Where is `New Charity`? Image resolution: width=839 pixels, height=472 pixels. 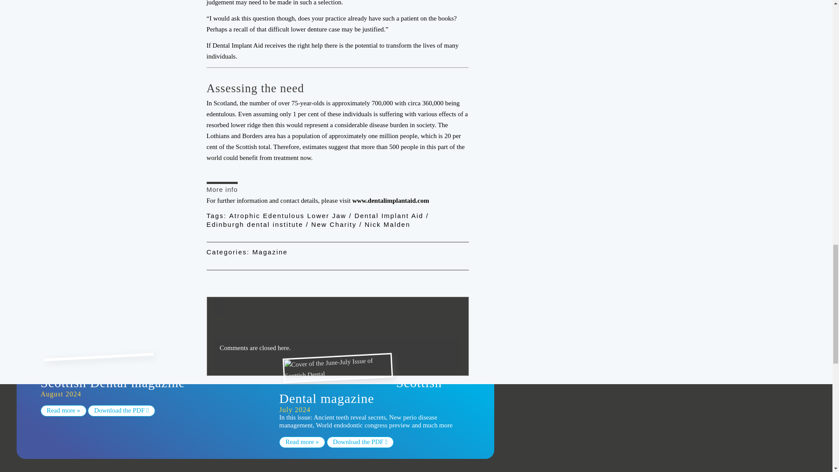
New Charity is located at coordinates (335, 224).